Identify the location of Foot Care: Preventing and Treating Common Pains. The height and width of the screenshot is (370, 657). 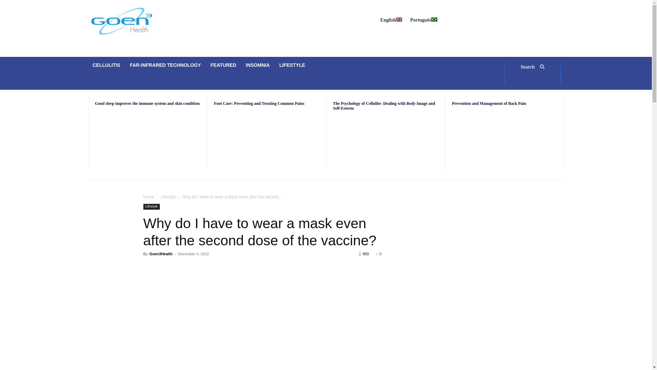
(266, 141).